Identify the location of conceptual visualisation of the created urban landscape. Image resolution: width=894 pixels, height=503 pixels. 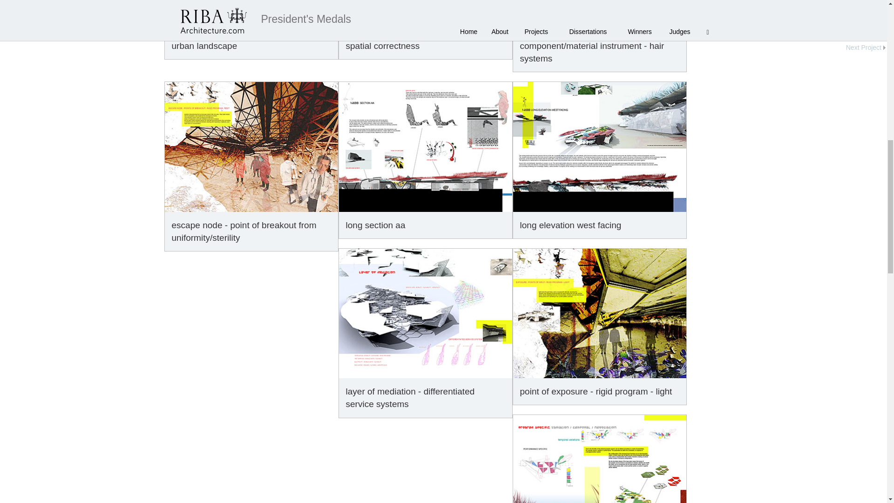
(251, 10).